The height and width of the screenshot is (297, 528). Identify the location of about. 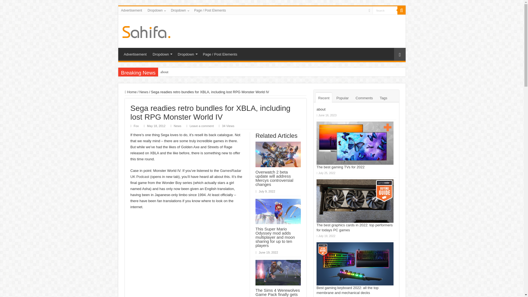
(164, 72).